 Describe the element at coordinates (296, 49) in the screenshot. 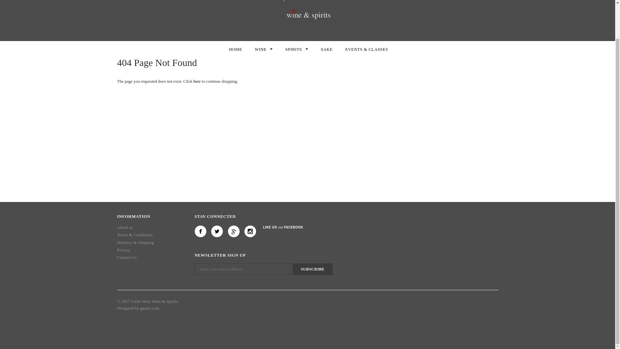

I see `SPIRITS` at that location.